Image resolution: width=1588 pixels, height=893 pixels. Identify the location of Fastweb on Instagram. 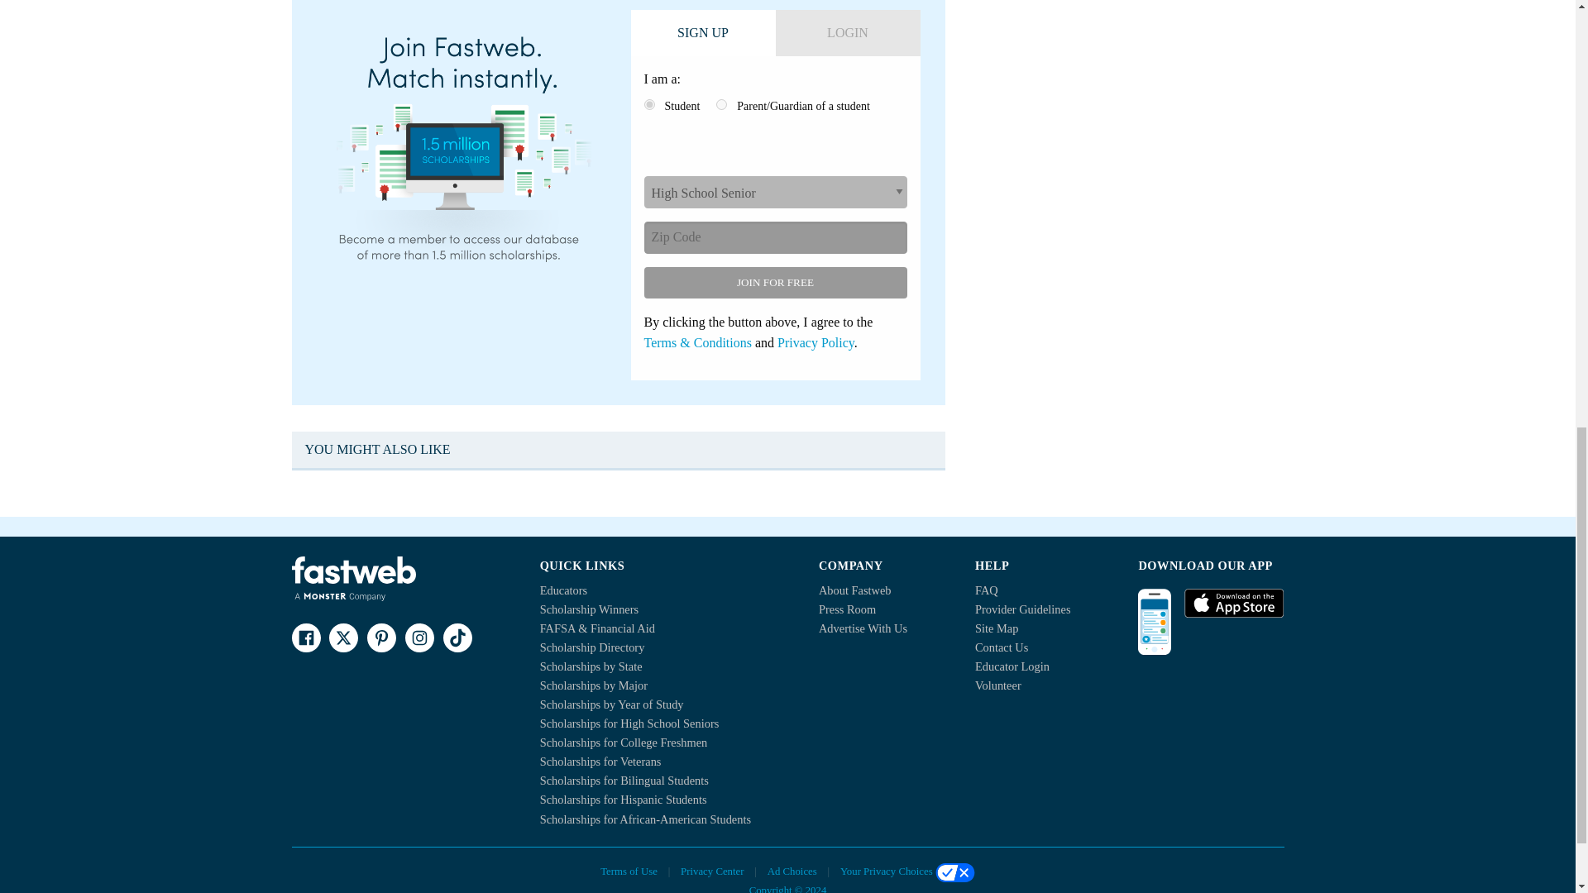
(419, 638).